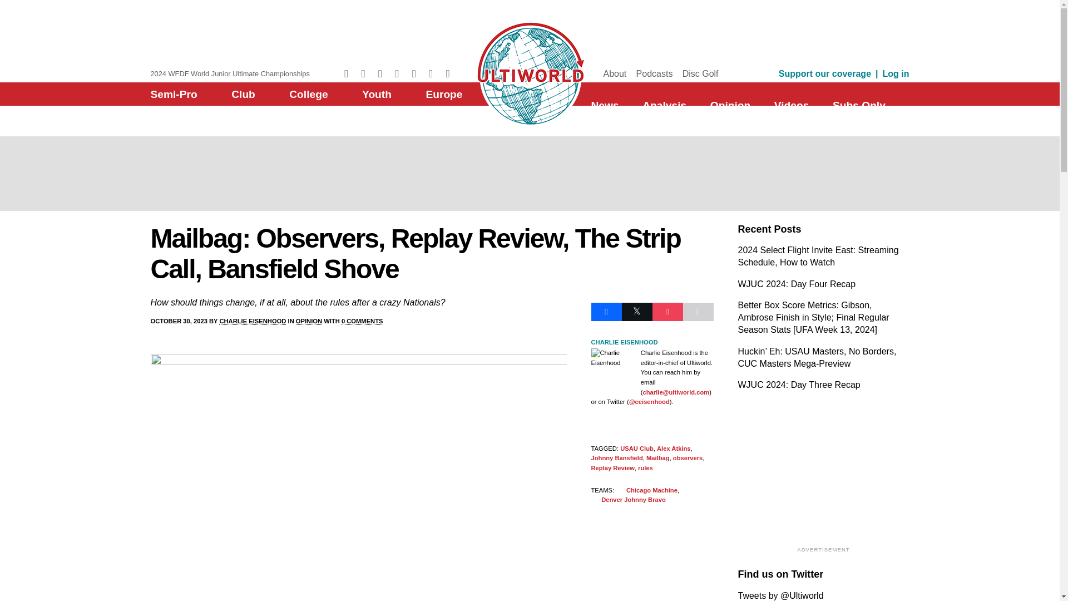 The image size is (1068, 601). What do you see at coordinates (700, 73) in the screenshot?
I see `Disc Golf` at bounding box center [700, 73].